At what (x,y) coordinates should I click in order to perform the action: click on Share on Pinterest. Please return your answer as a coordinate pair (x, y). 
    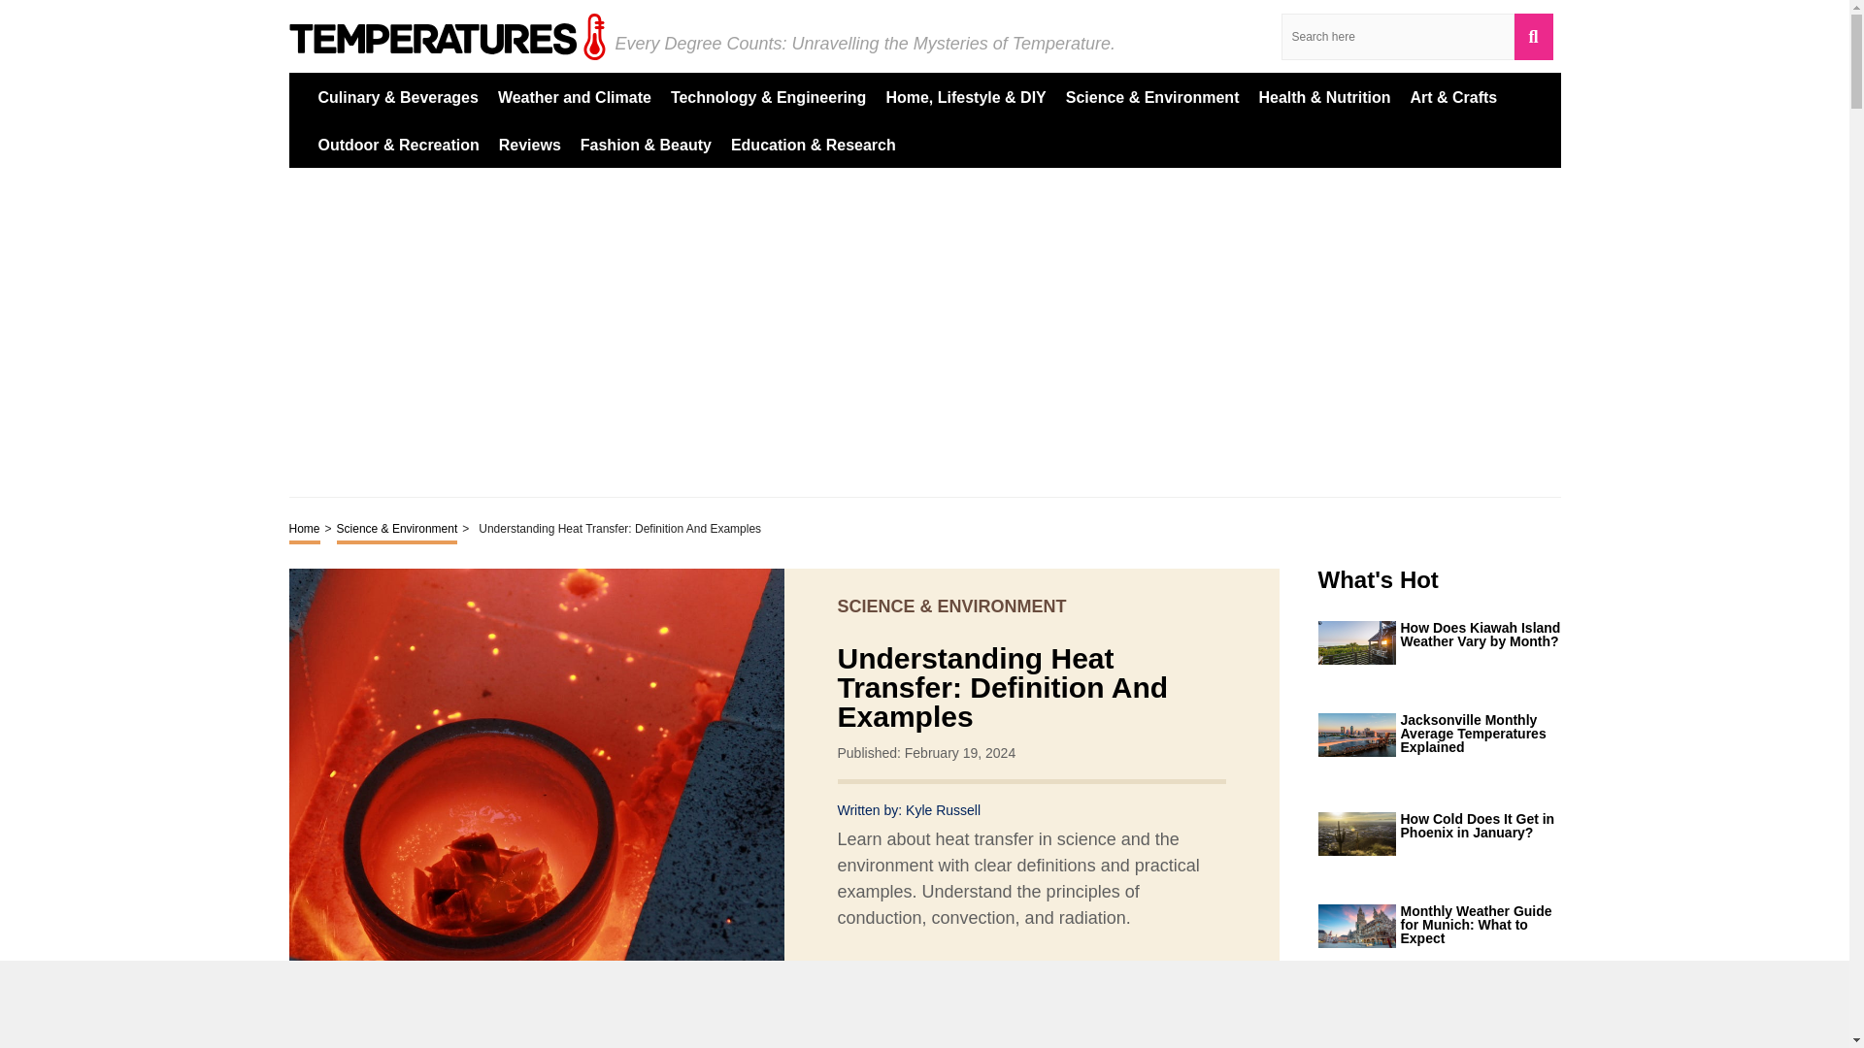
    Looking at the image, I should click on (973, 992).